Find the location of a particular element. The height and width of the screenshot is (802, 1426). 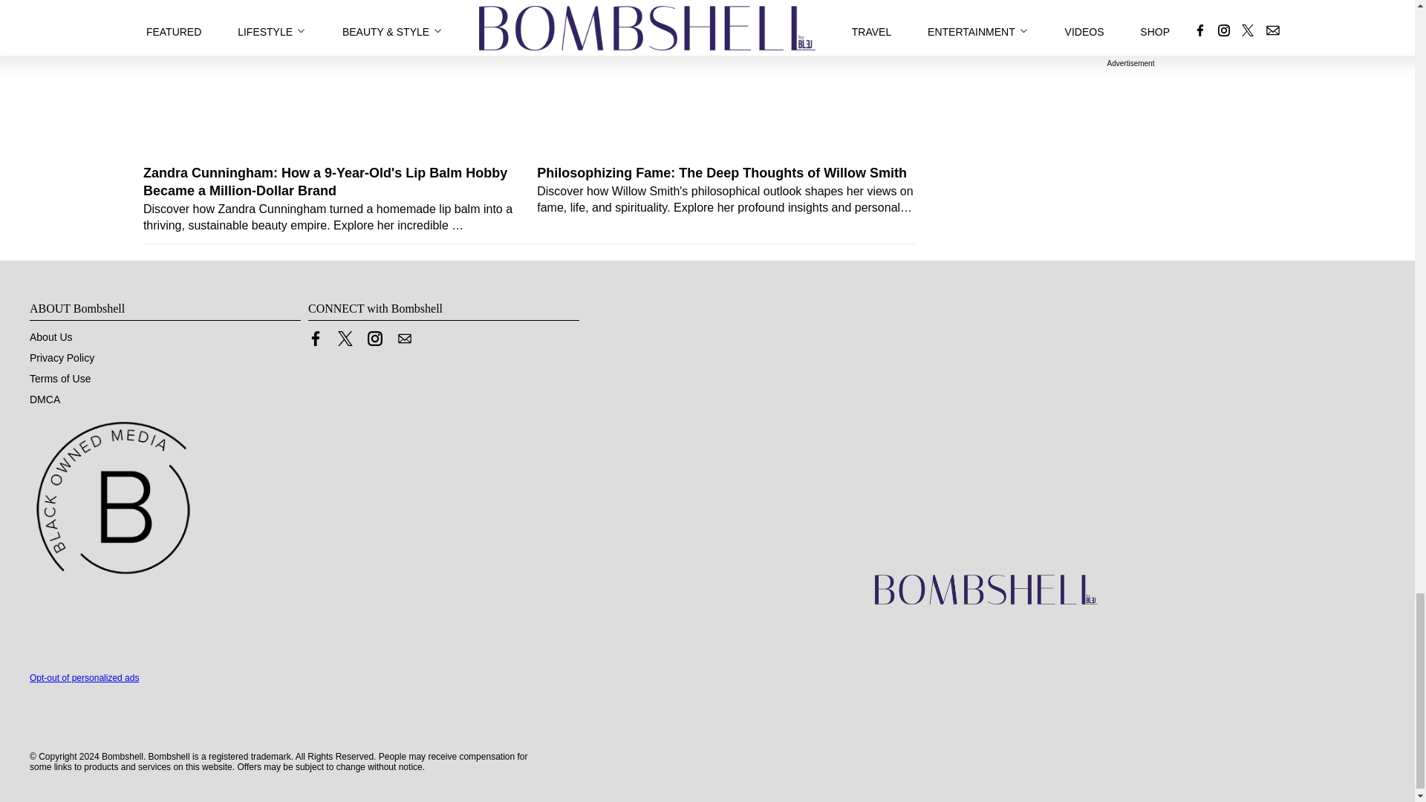

Link to Facebook is located at coordinates (315, 339).